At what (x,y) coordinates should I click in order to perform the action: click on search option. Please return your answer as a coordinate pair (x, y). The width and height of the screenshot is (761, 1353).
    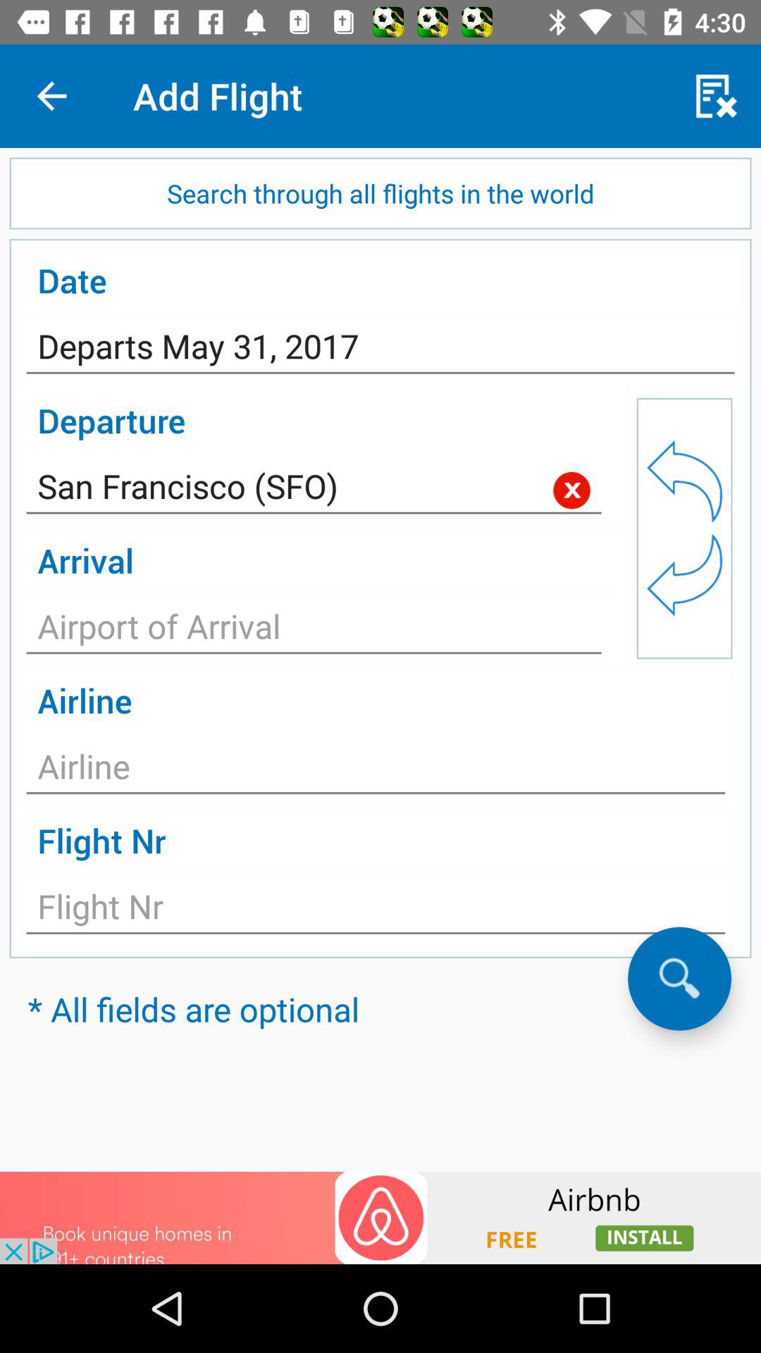
    Looking at the image, I should click on (679, 978).